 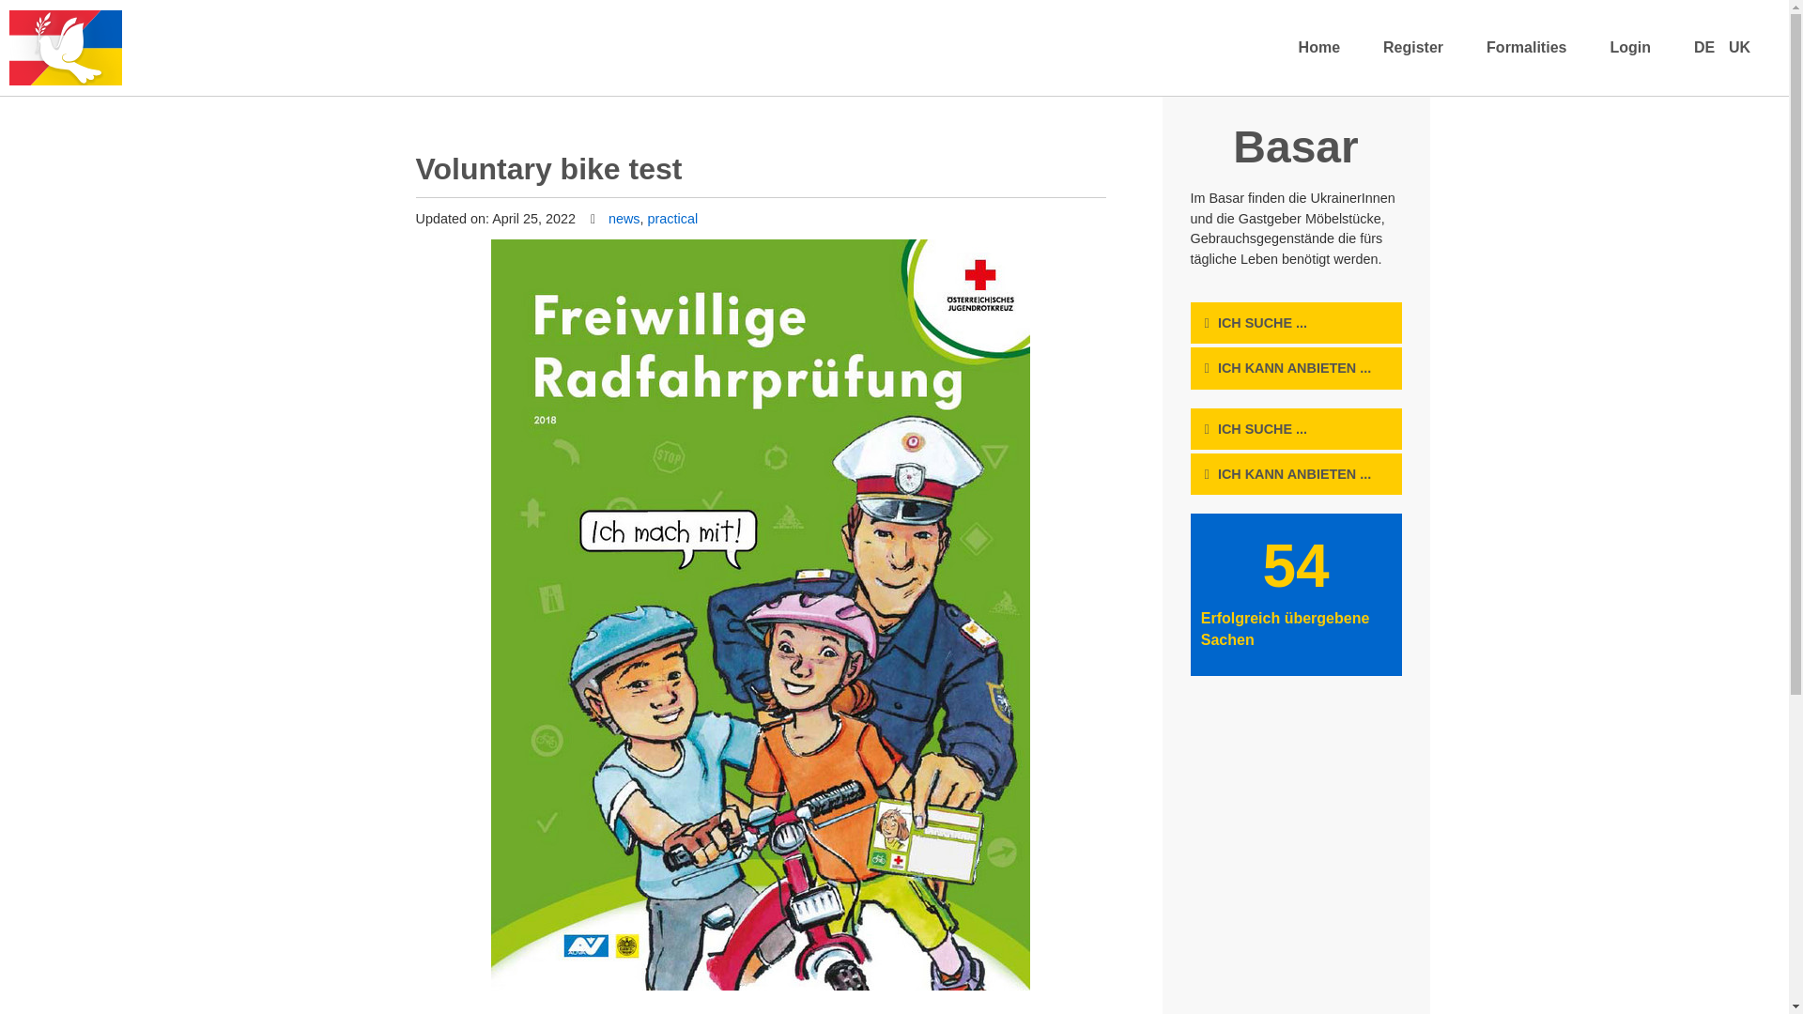 I want to click on practical, so click(x=672, y=218).